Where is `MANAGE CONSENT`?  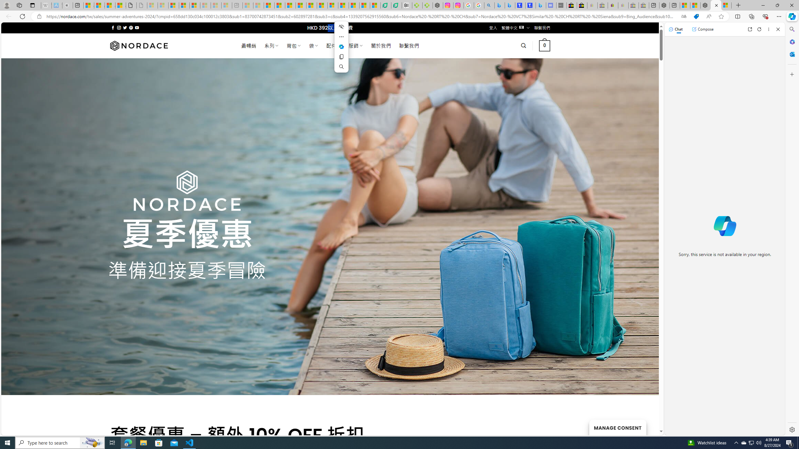
MANAGE CONSENT is located at coordinates (617, 427).